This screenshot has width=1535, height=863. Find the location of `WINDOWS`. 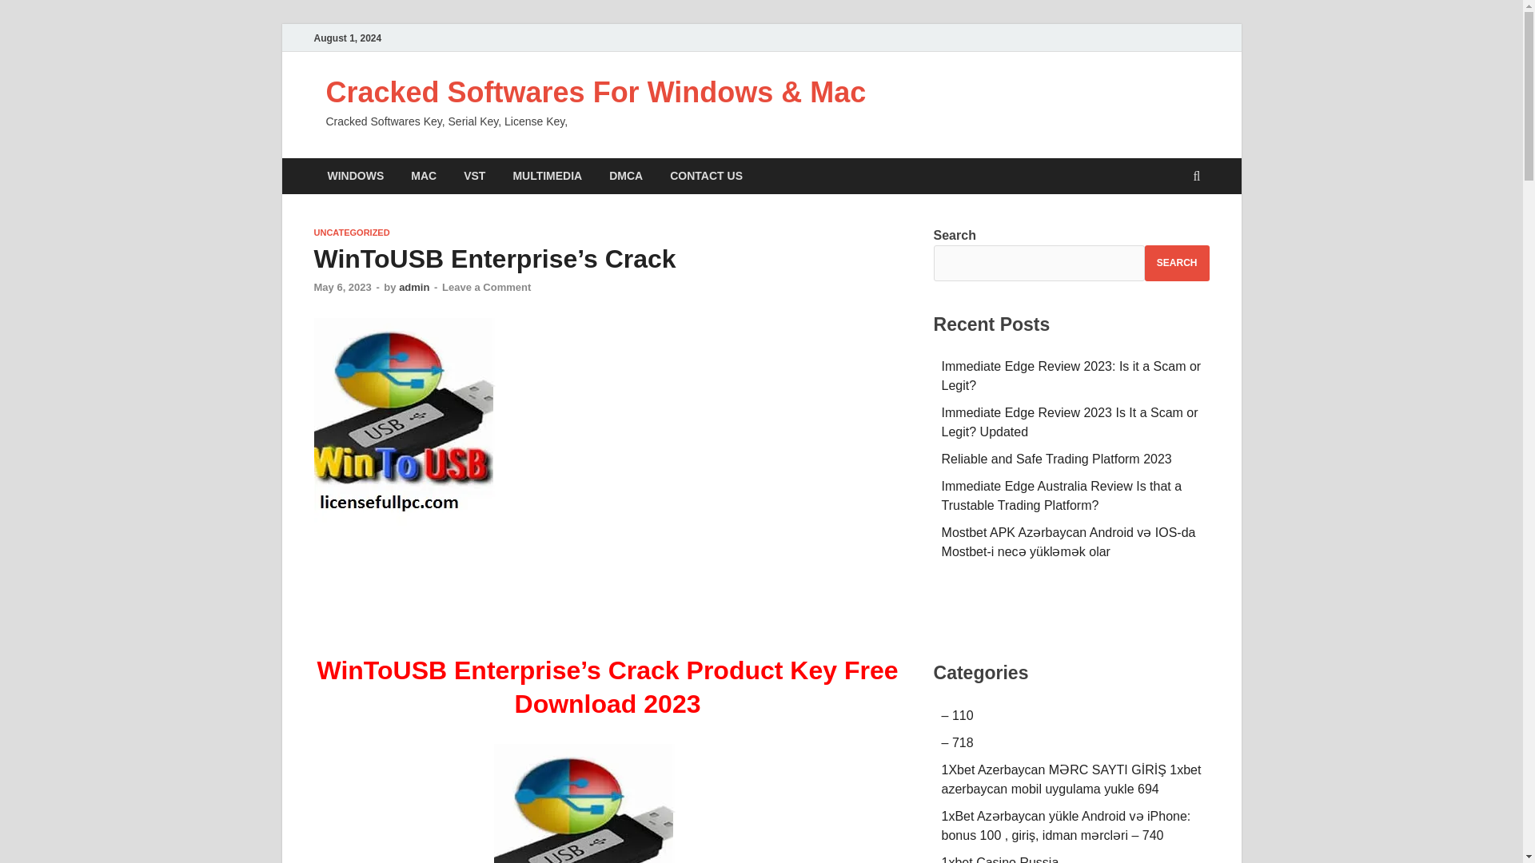

WINDOWS is located at coordinates (355, 176).